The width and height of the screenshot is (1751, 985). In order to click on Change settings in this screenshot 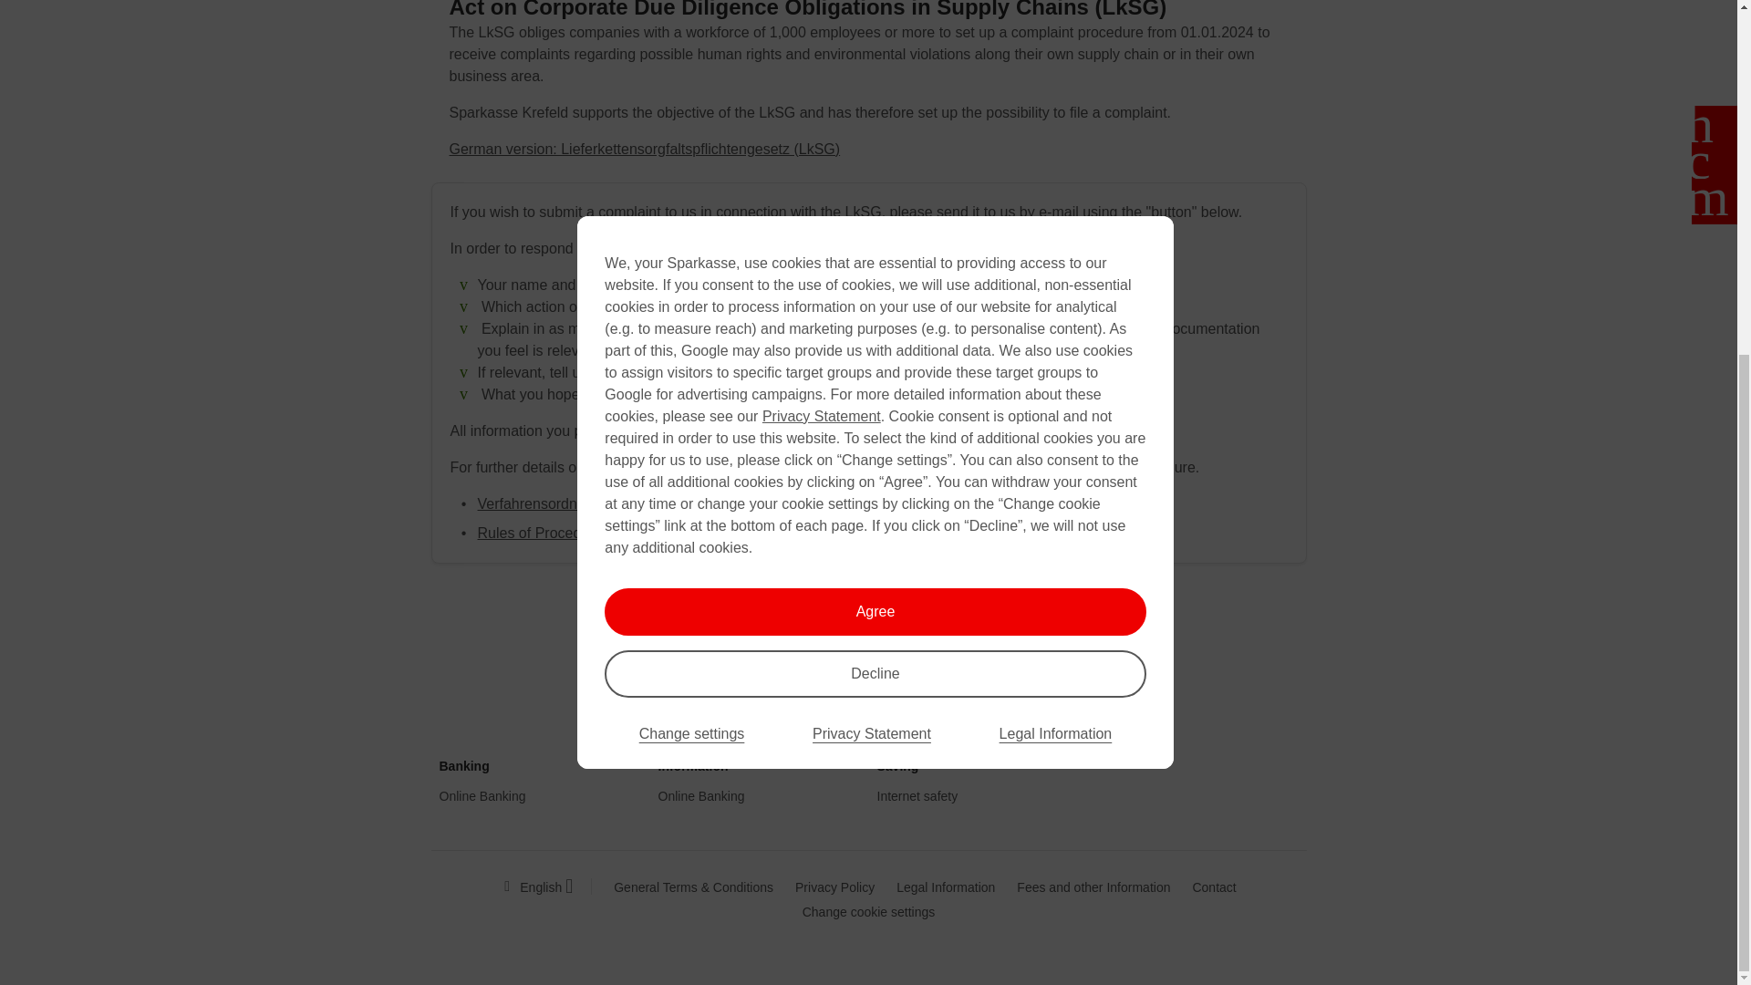, I will do `click(691, 188)`.